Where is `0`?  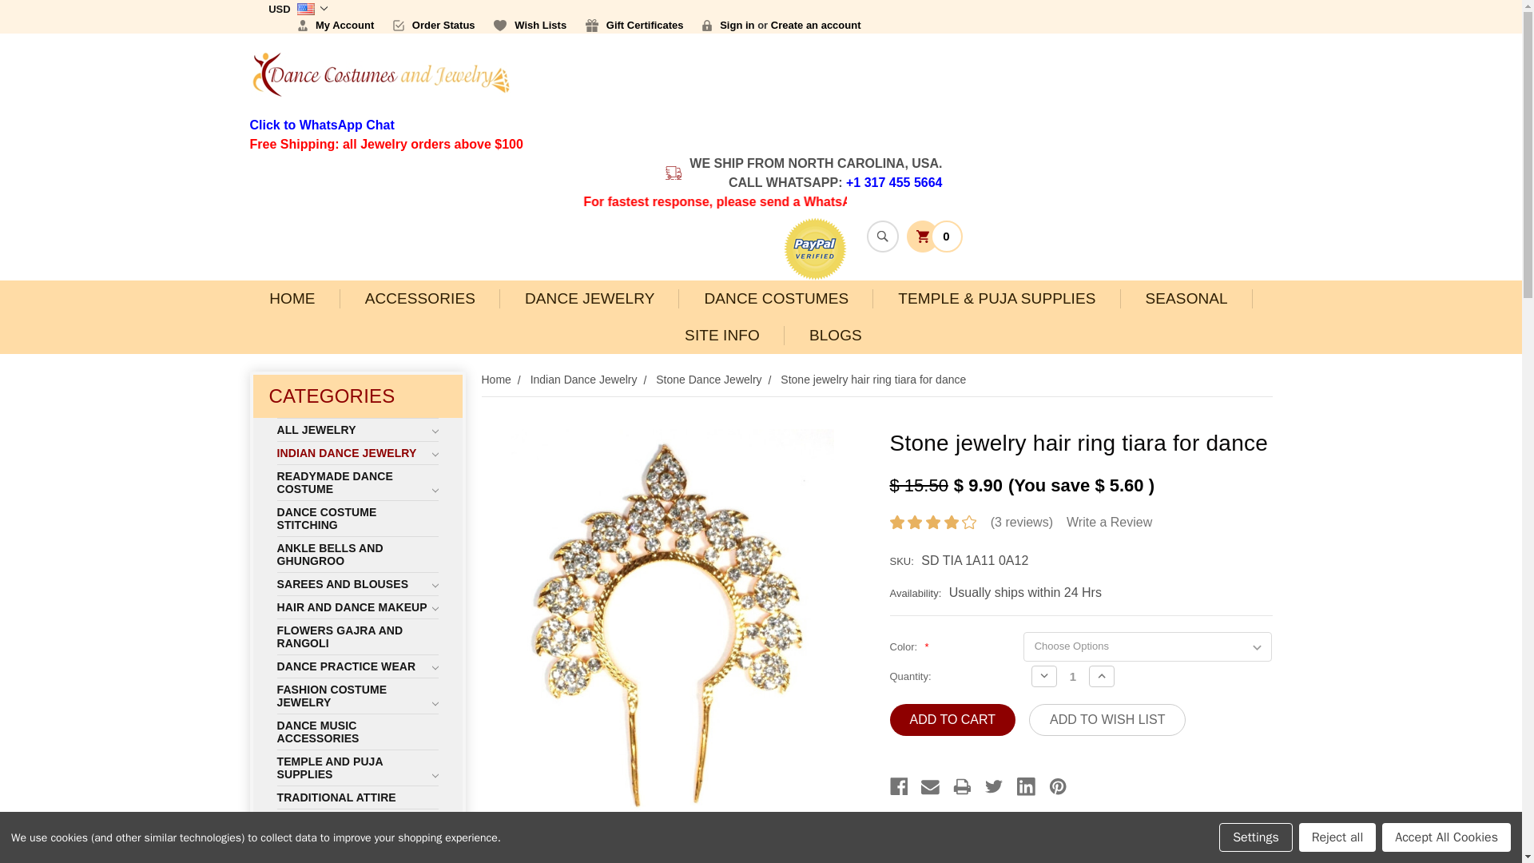 0 is located at coordinates (933, 235).